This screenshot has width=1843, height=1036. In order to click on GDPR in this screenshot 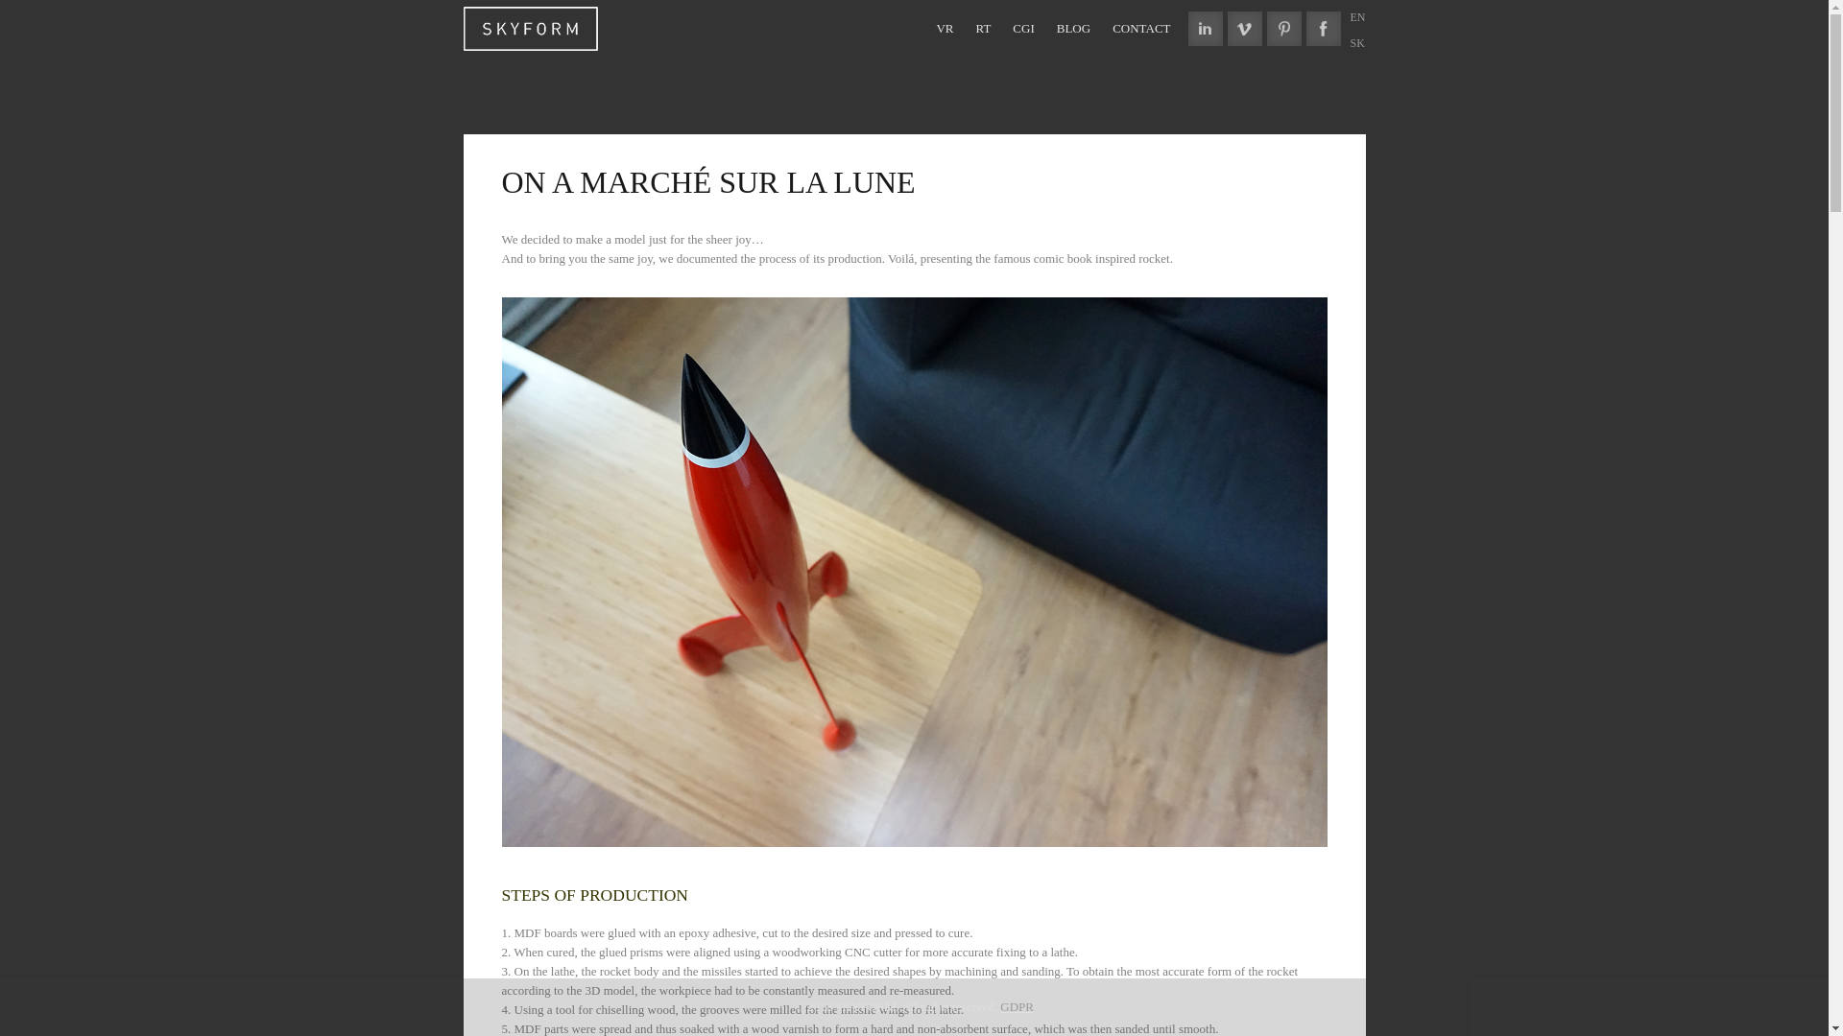, I will do `click(1017, 1007)`.